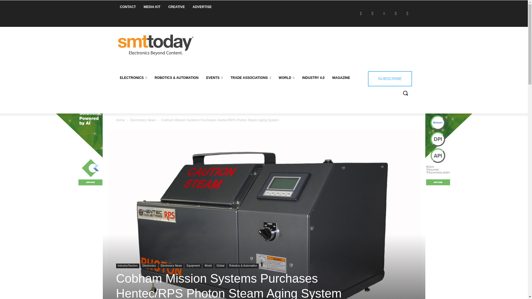  Describe the element at coordinates (372, 13) in the screenshot. I see `Instagram` at that location.